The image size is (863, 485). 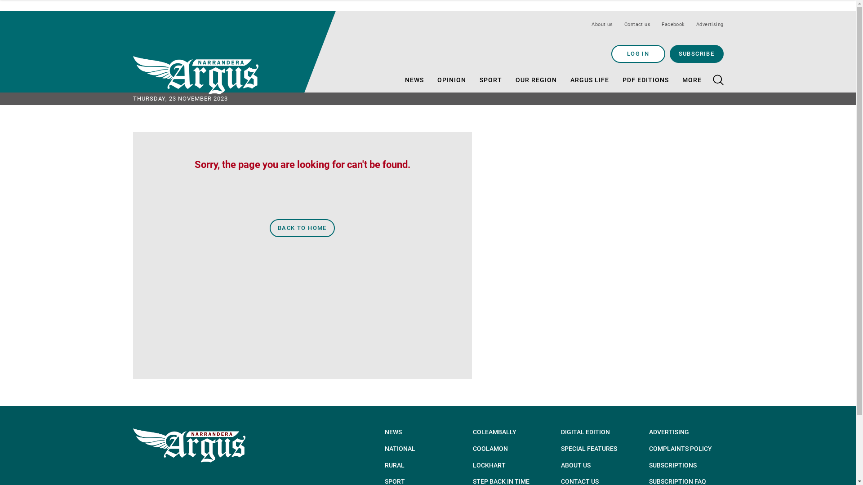 What do you see at coordinates (598, 449) in the screenshot?
I see `SPECIAL FEATURES` at bounding box center [598, 449].